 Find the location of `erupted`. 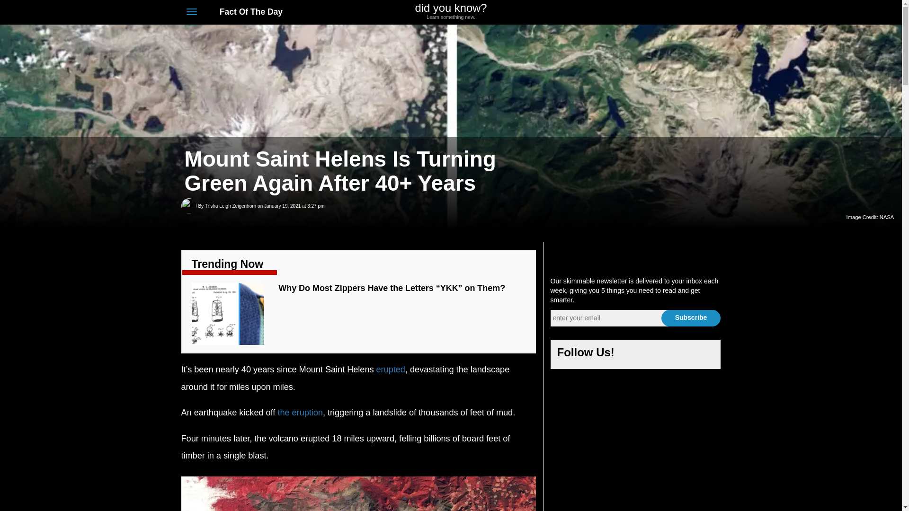

erupted is located at coordinates (391, 369).